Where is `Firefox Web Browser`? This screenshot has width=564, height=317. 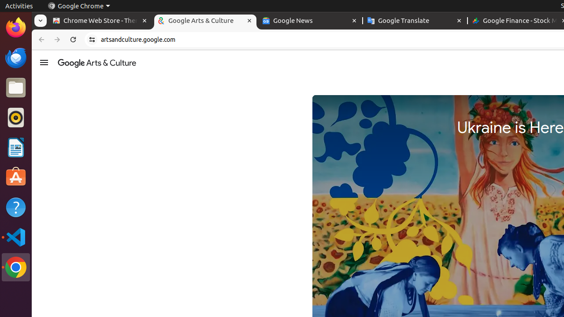
Firefox Web Browser is located at coordinates (16, 28).